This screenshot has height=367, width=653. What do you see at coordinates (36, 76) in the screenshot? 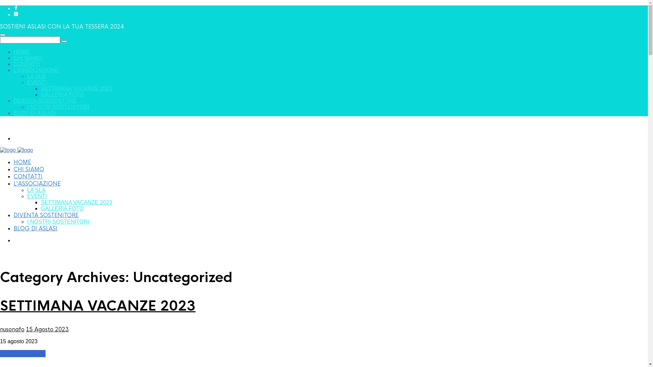
I see `LA SLA` at bounding box center [36, 76].